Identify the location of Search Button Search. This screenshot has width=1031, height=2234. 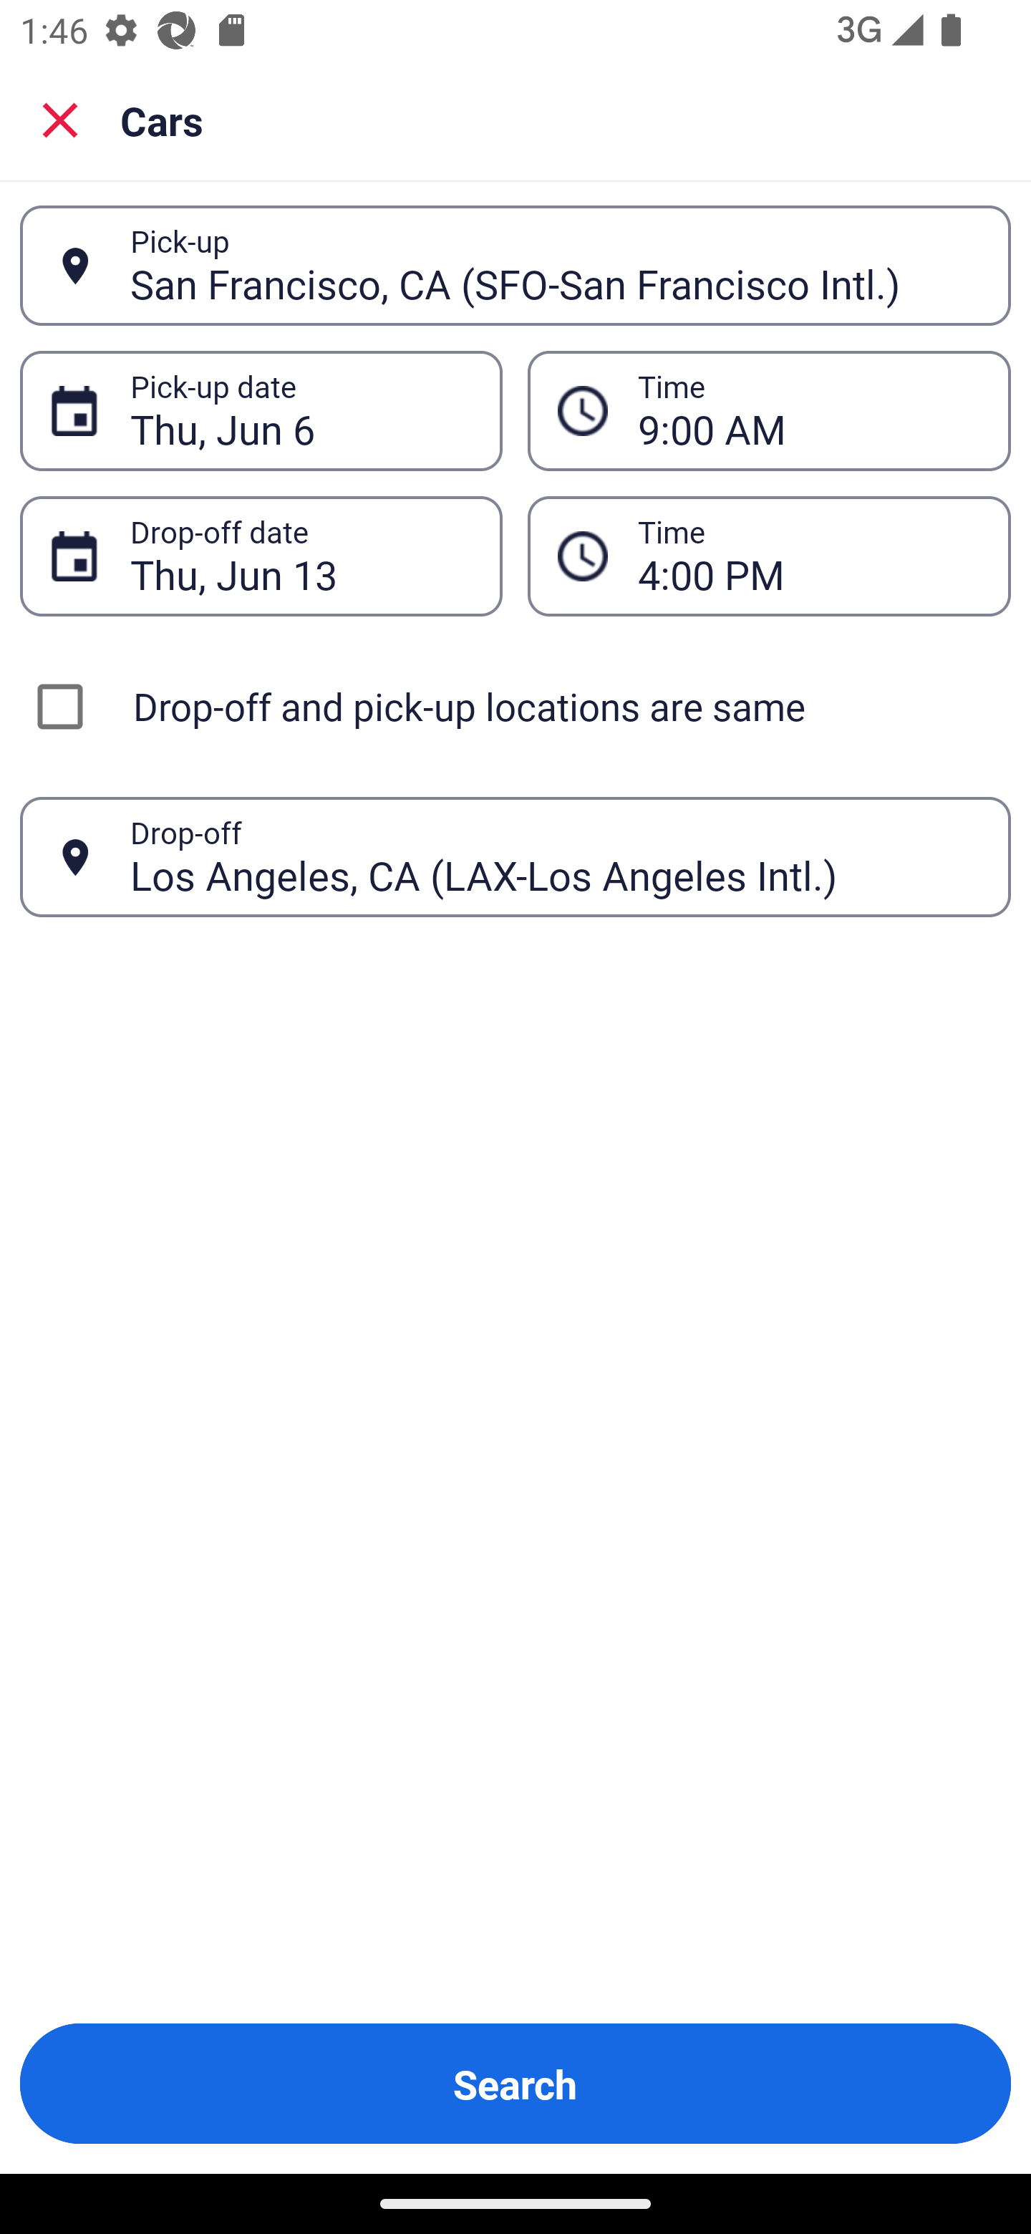
(515, 2084).